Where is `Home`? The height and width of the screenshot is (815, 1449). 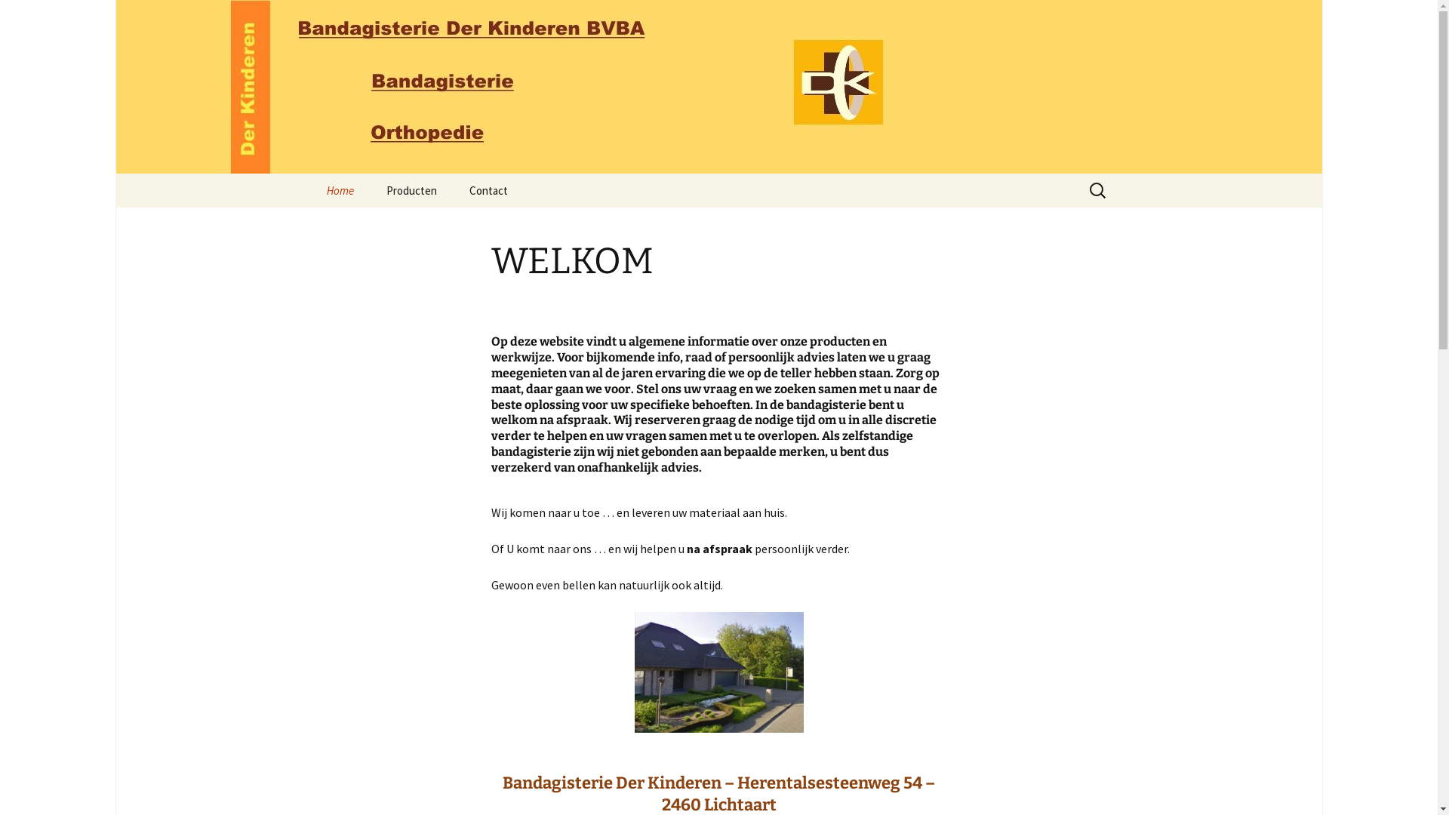
Home is located at coordinates (340, 190).